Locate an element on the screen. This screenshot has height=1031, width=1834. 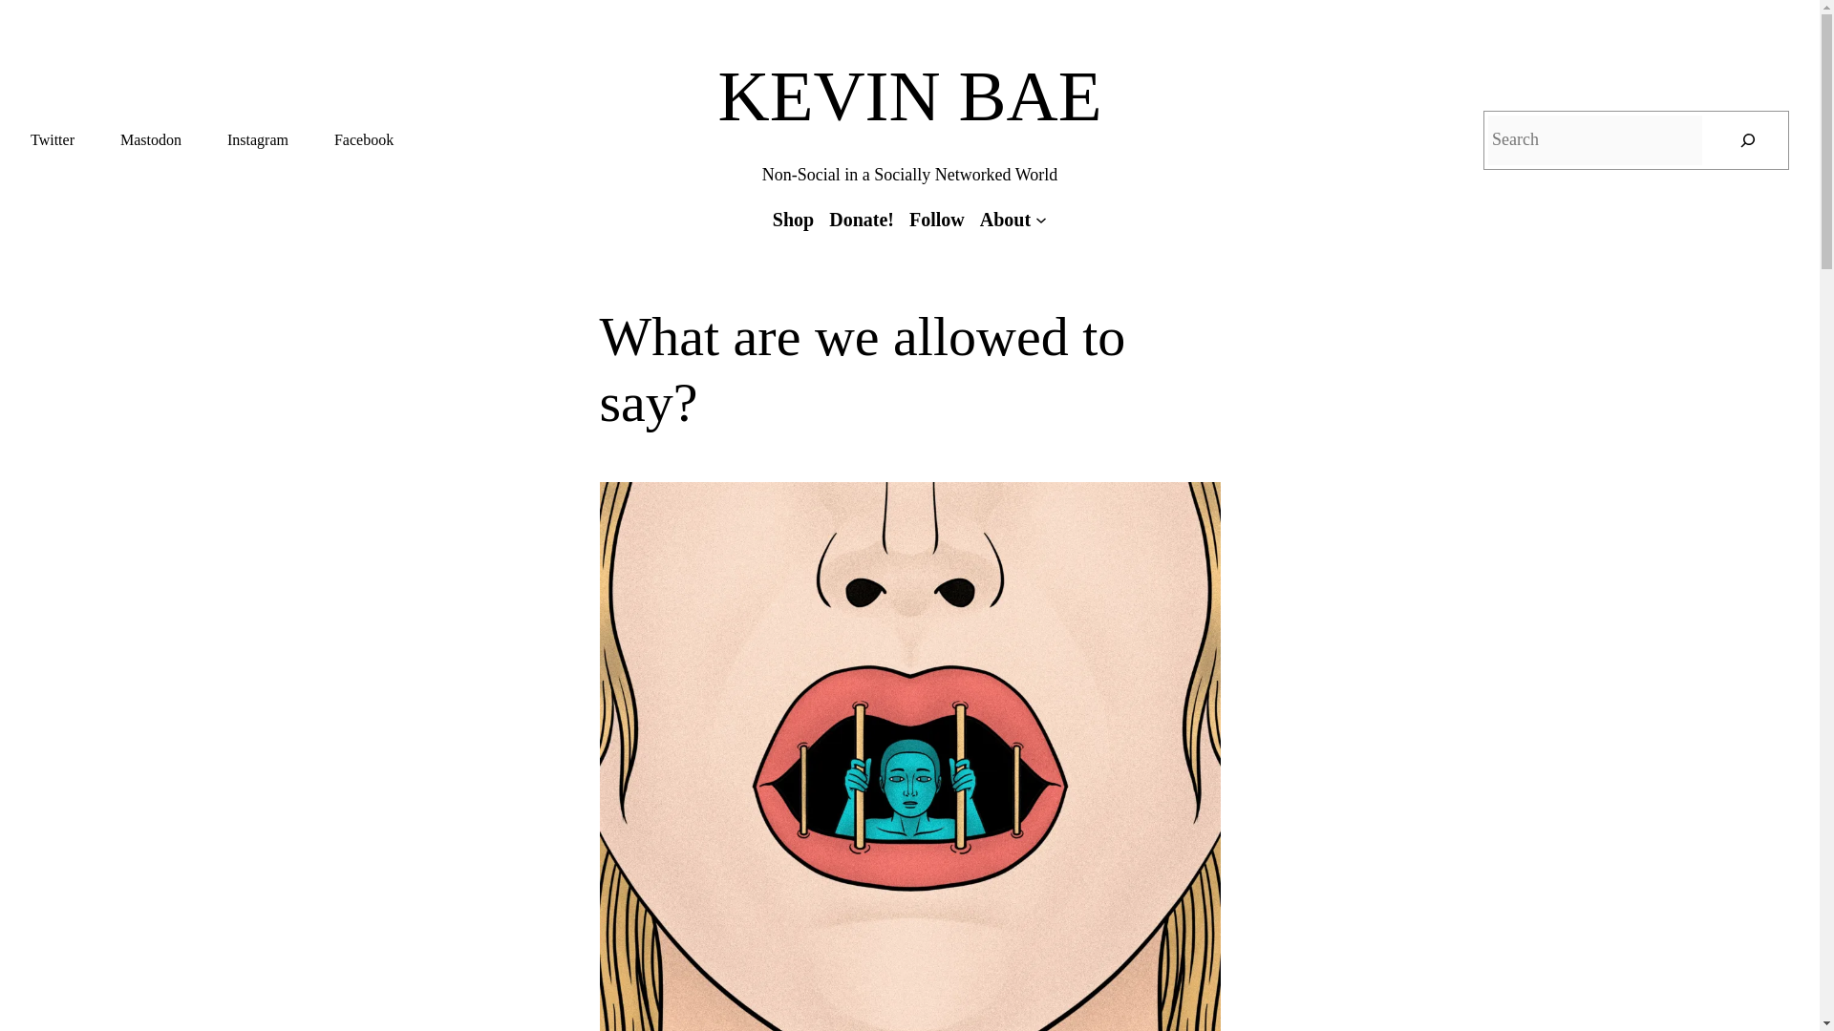
Twitter is located at coordinates (53, 139).